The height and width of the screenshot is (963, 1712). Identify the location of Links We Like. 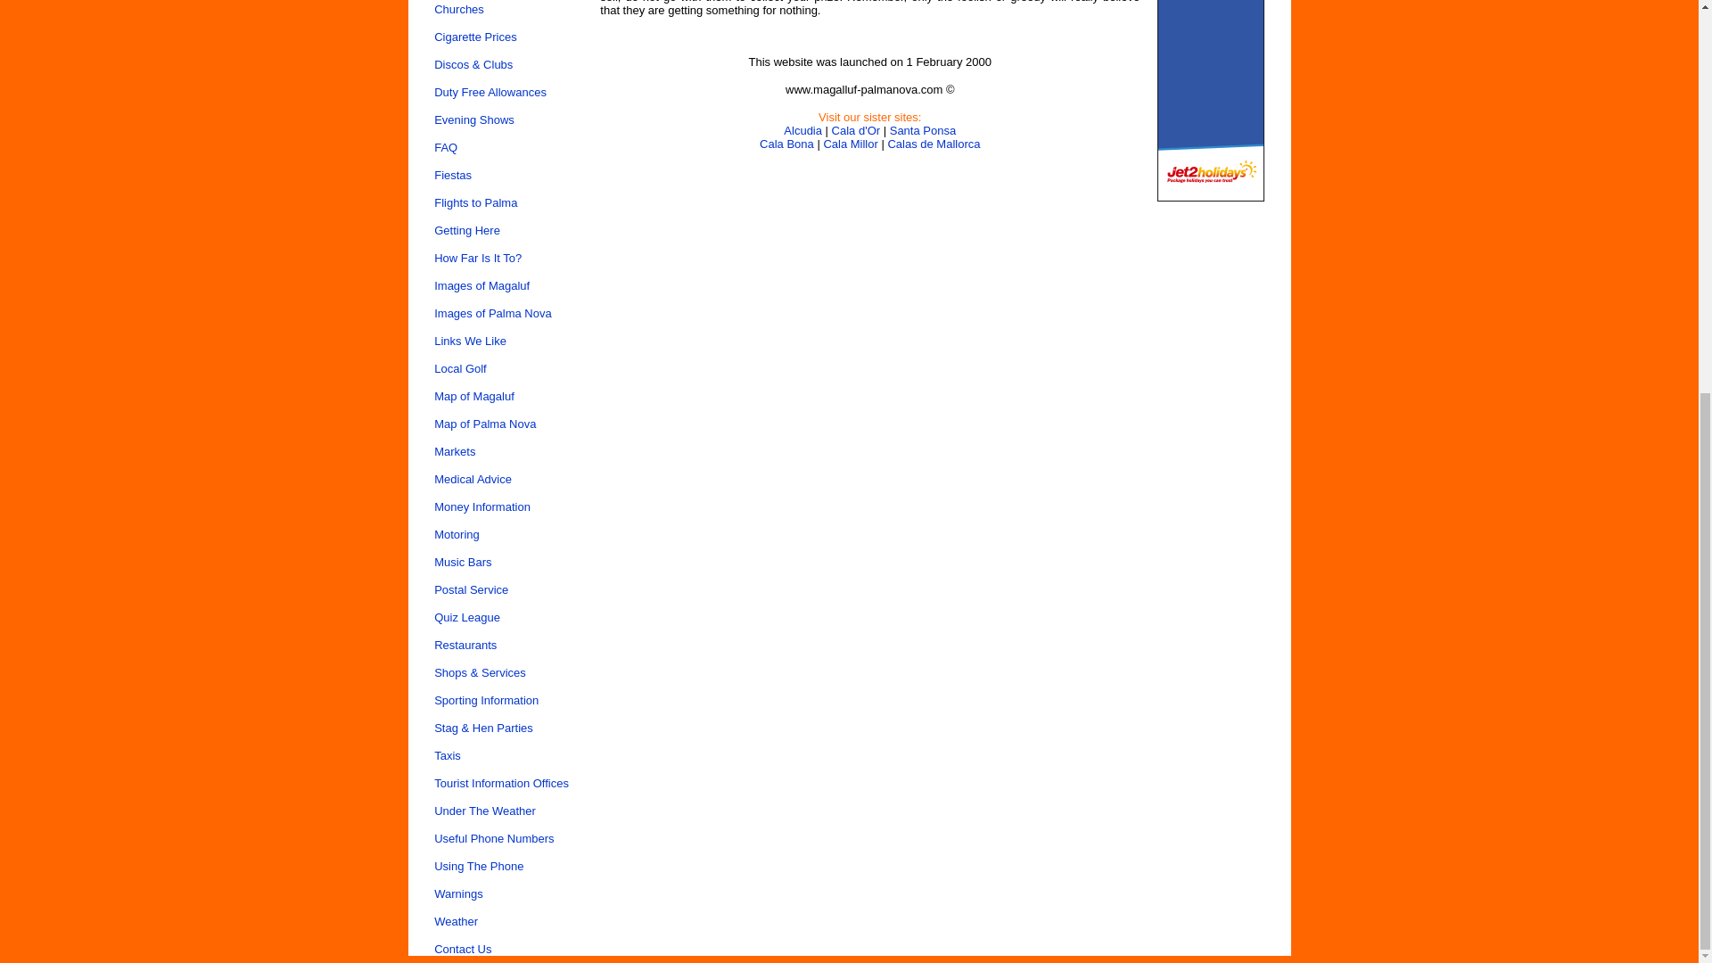
(471, 341).